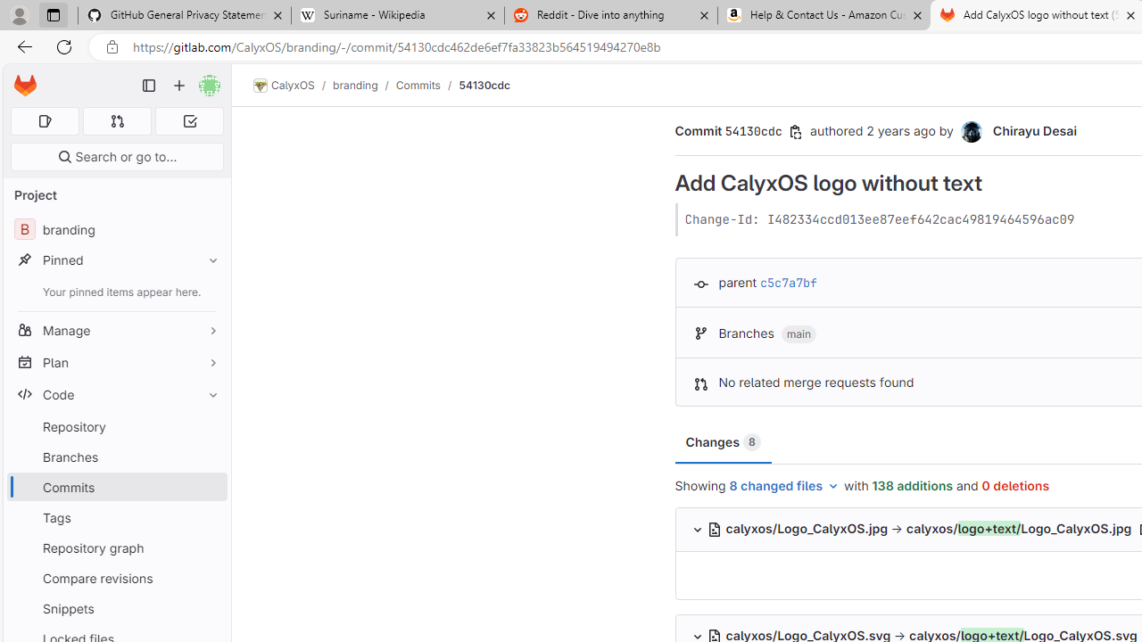 The width and height of the screenshot is (1142, 642). I want to click on Pin Snippets, so click(209, 608).